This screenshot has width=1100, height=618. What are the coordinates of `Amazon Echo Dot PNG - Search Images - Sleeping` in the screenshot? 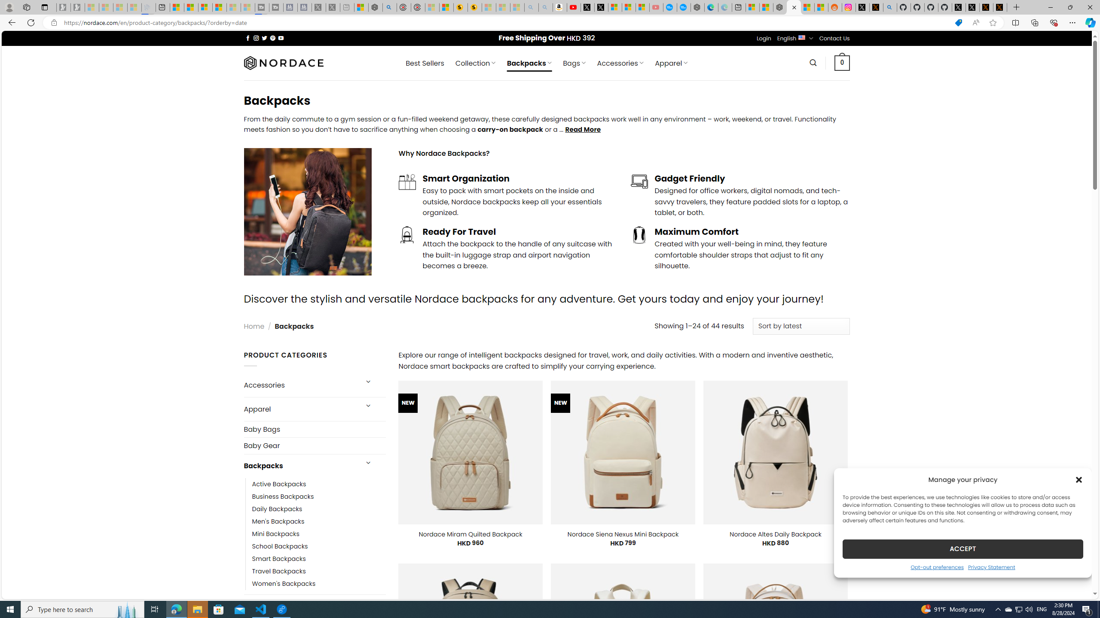 It's located at (546, 7).